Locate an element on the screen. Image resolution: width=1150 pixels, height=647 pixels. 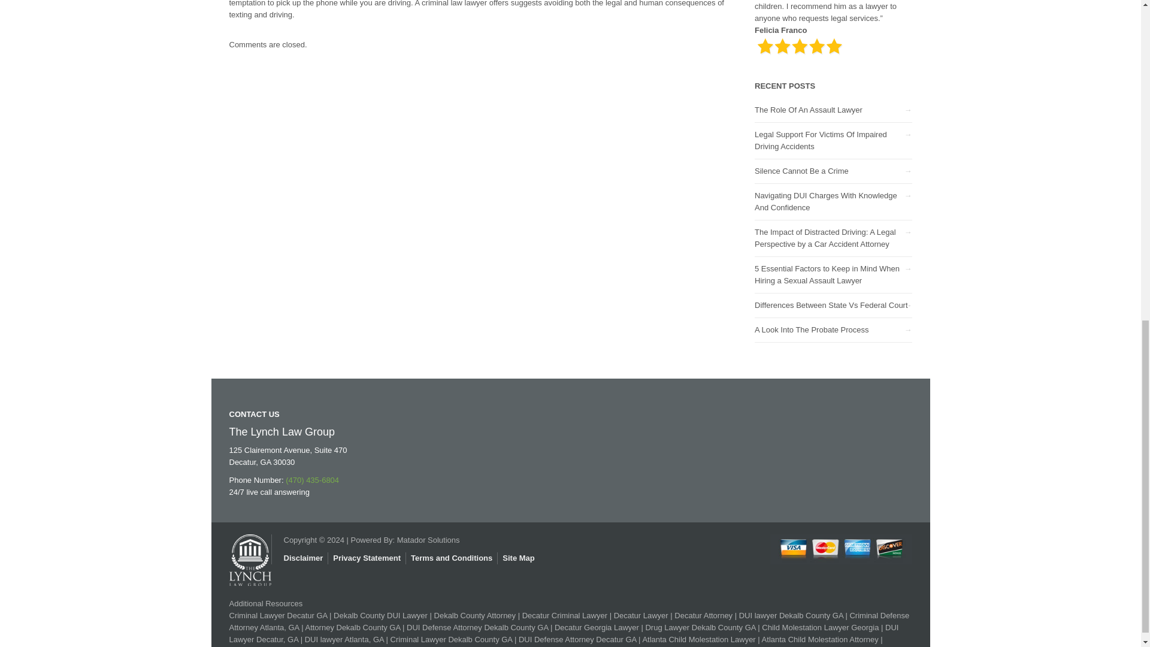
The Lynch Law Group is located at coordinates (249, 554).